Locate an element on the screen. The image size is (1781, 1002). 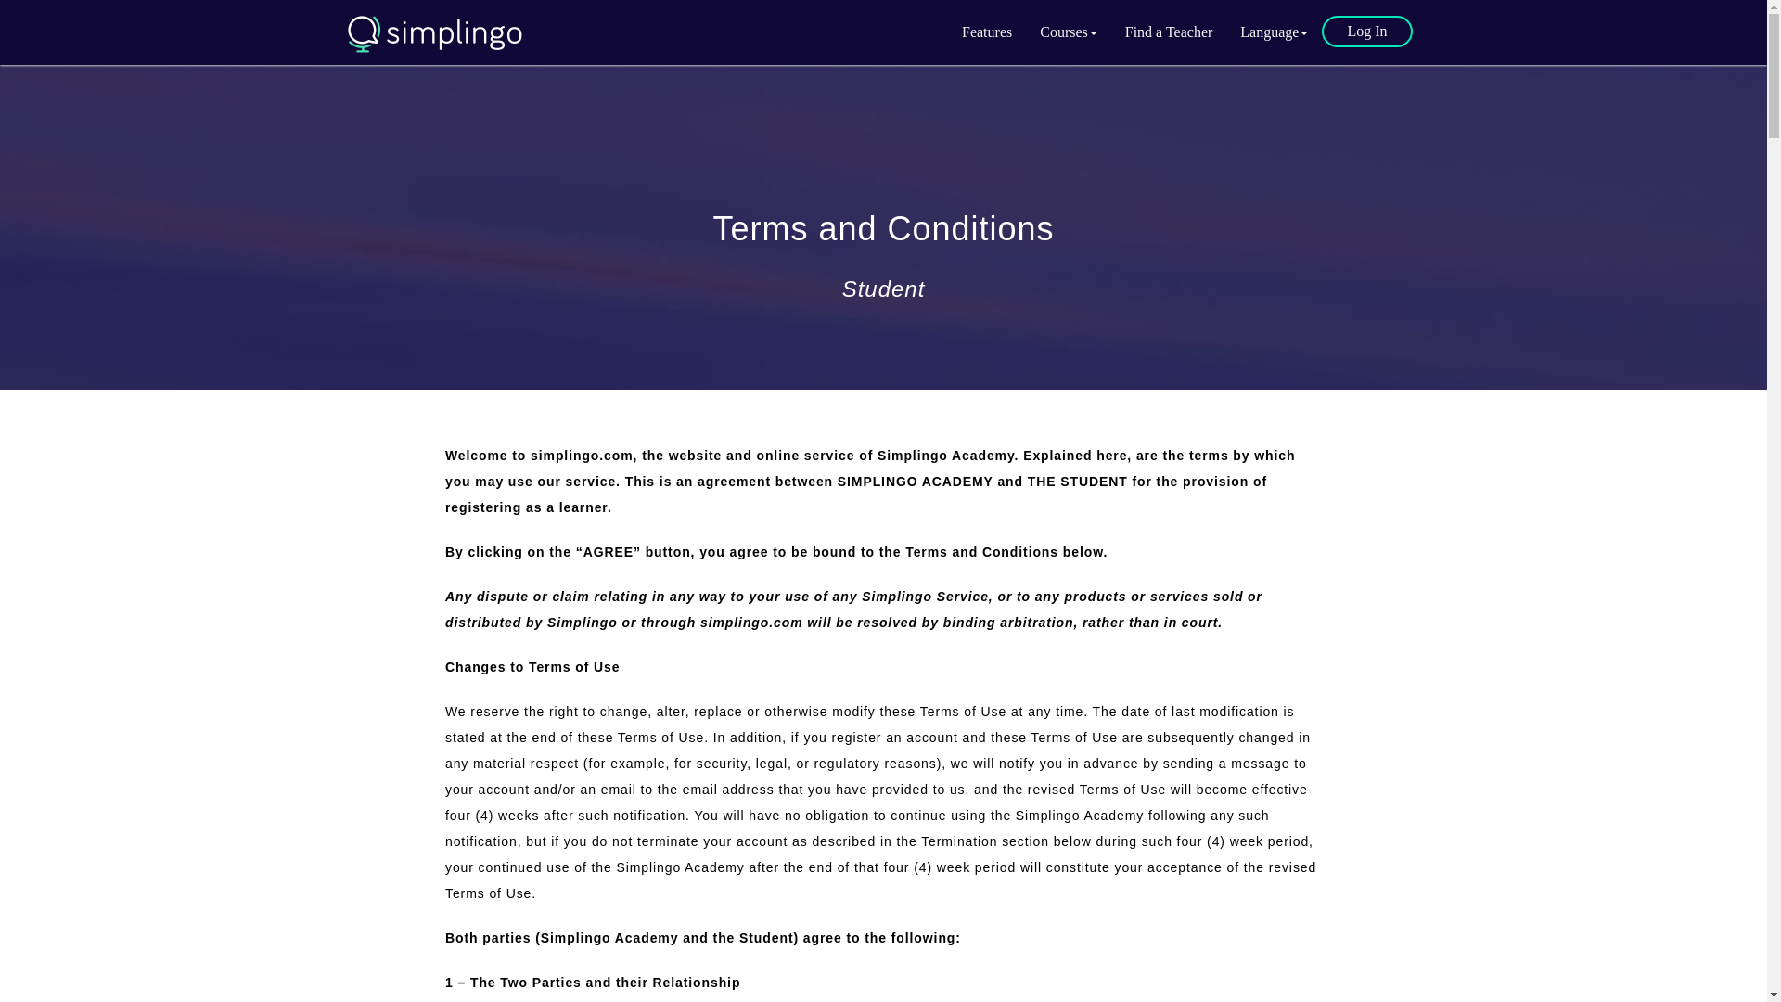
Find a Teacher is located at coordinates (1169, 32).